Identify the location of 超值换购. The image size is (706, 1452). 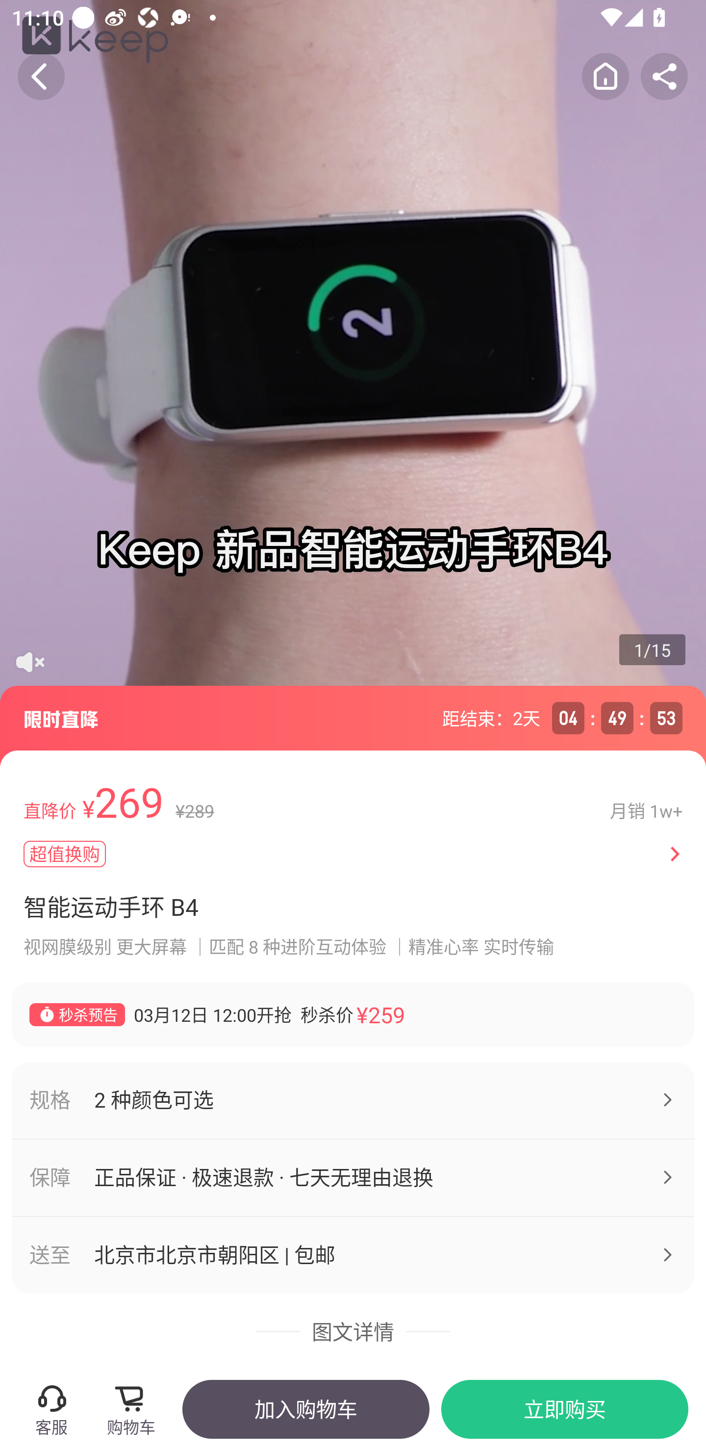
(335, 854).